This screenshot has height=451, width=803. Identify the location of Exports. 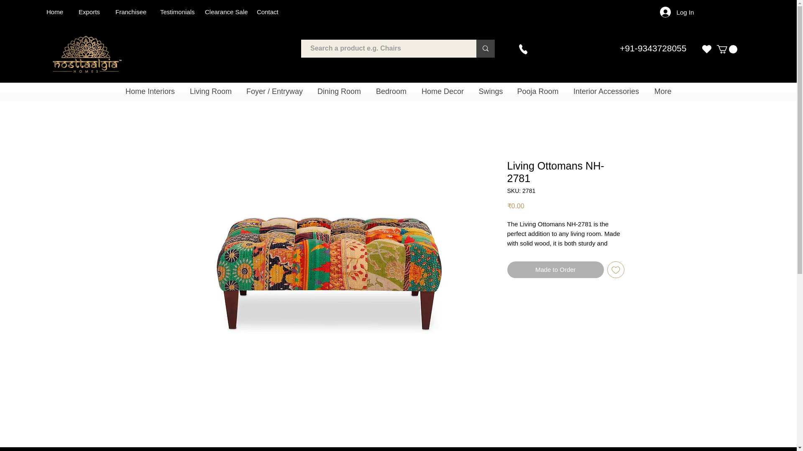
(89, 12).